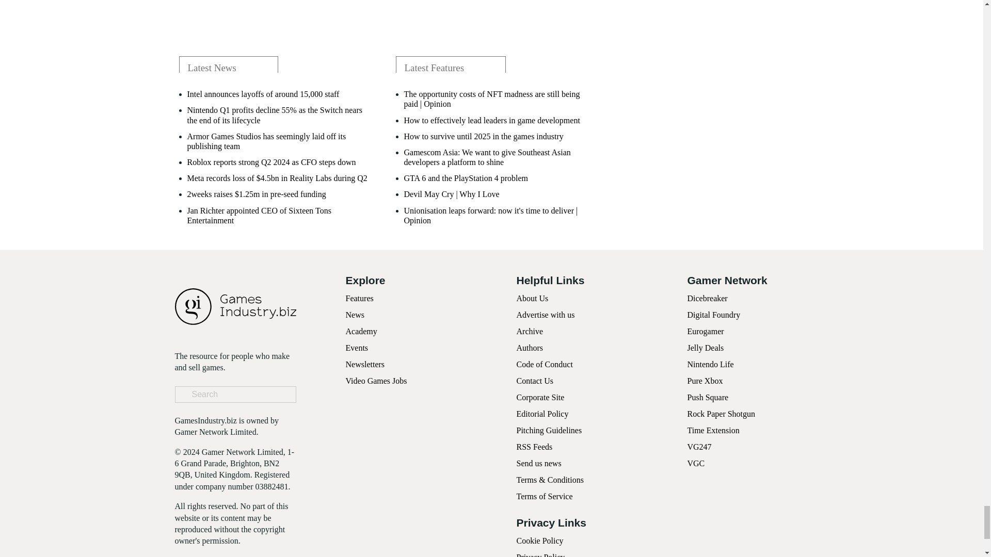 The height and width of the screenshot is (557, 991). Describe the element at coordinates (365, 364) in the screenshot. I see `Newsletters` at that location.